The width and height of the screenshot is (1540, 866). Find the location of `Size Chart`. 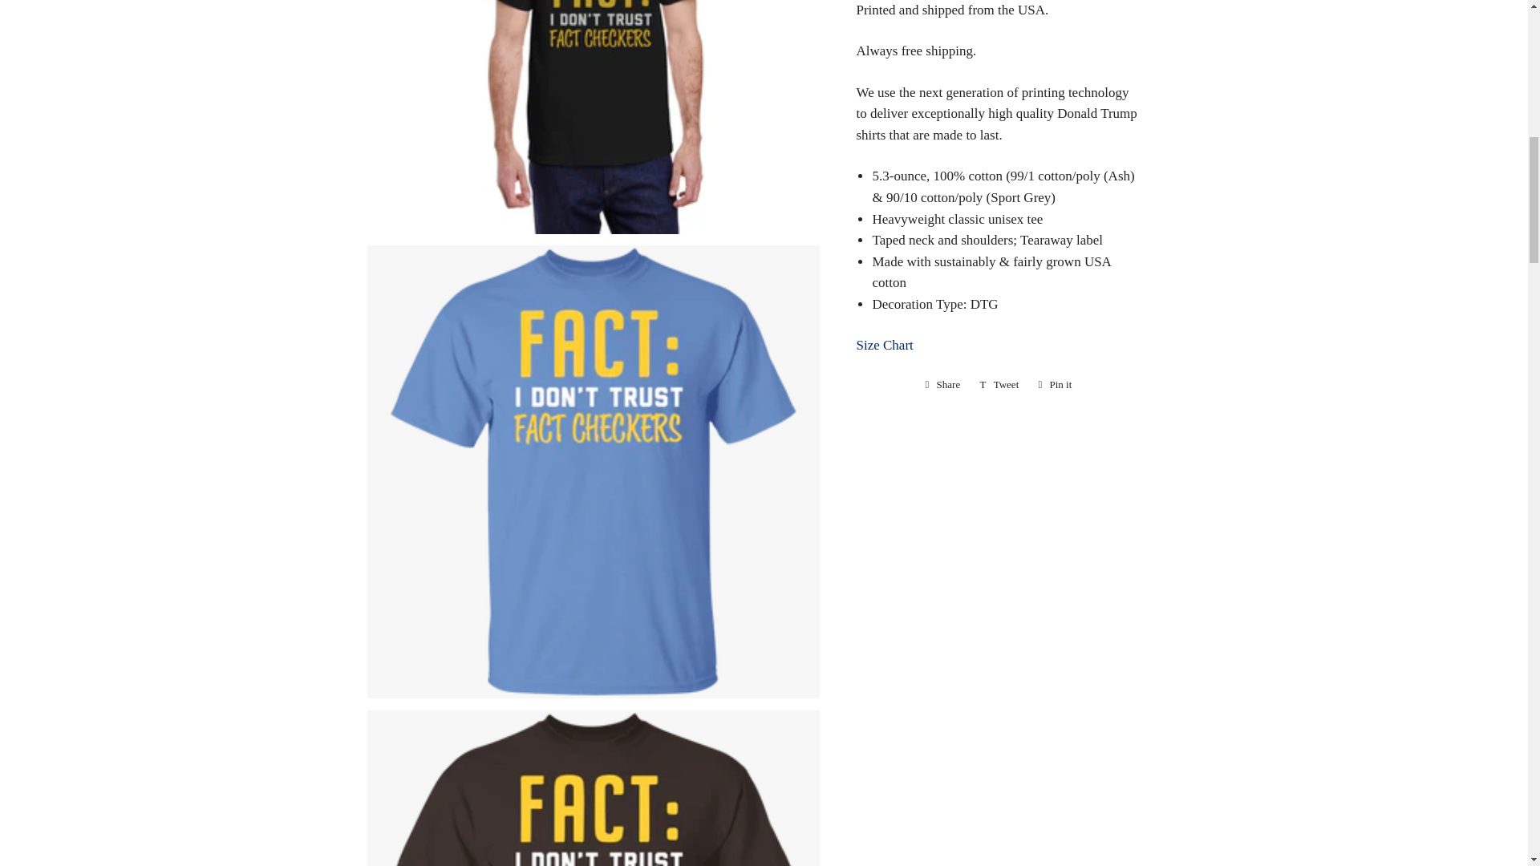

Size Chart is located at coordinates (943, 385).